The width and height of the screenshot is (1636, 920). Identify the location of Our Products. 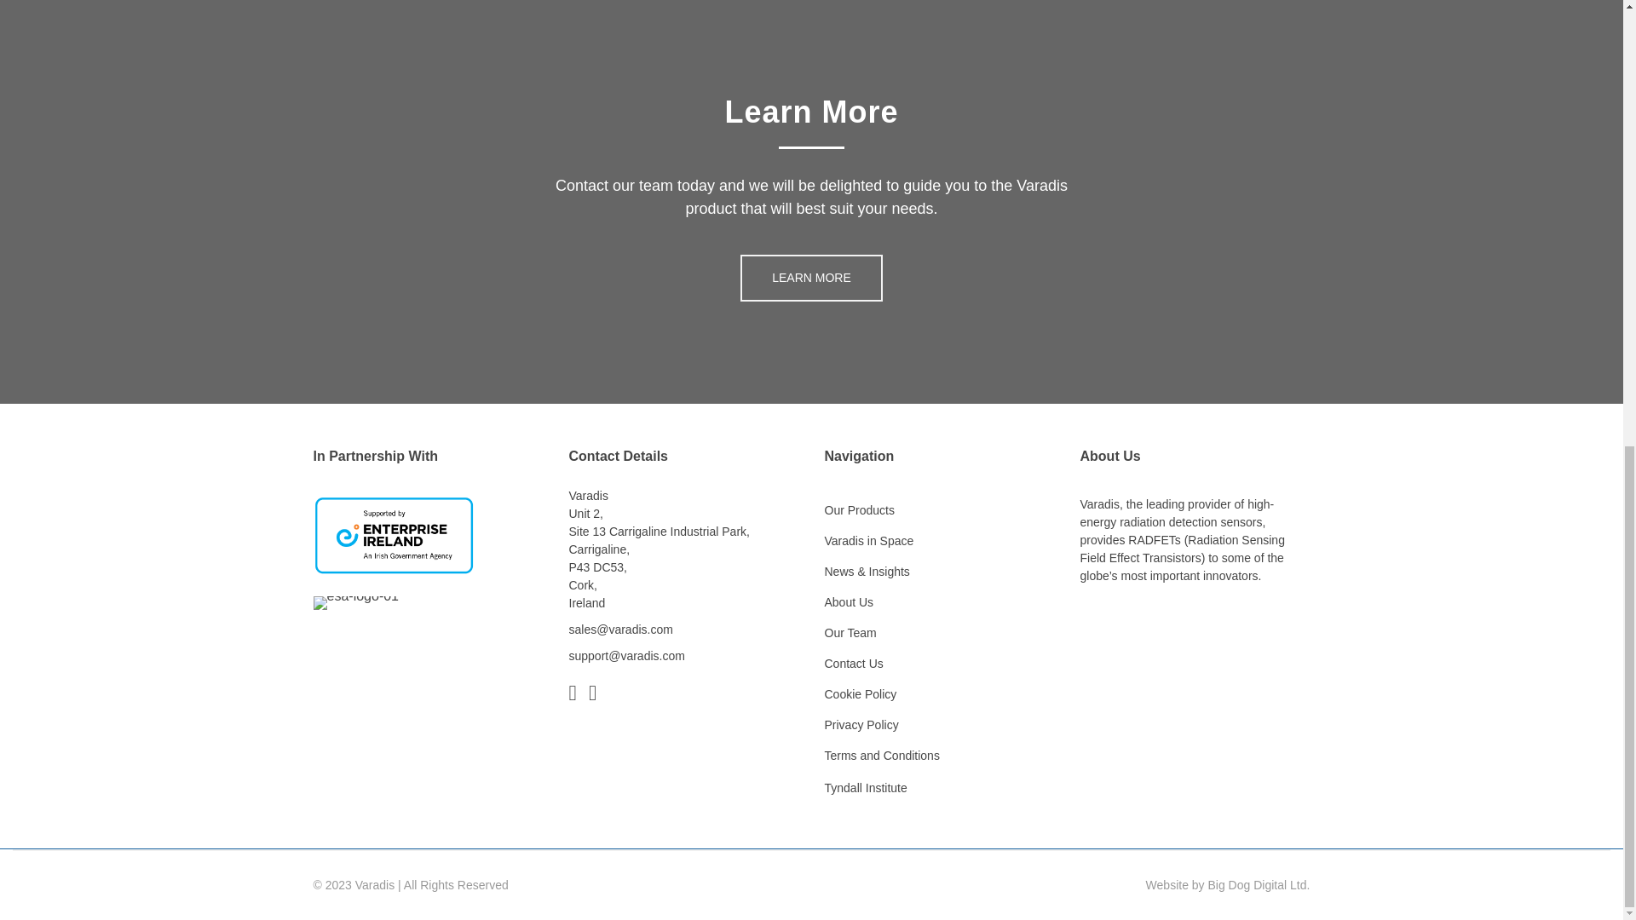
(939, 510).